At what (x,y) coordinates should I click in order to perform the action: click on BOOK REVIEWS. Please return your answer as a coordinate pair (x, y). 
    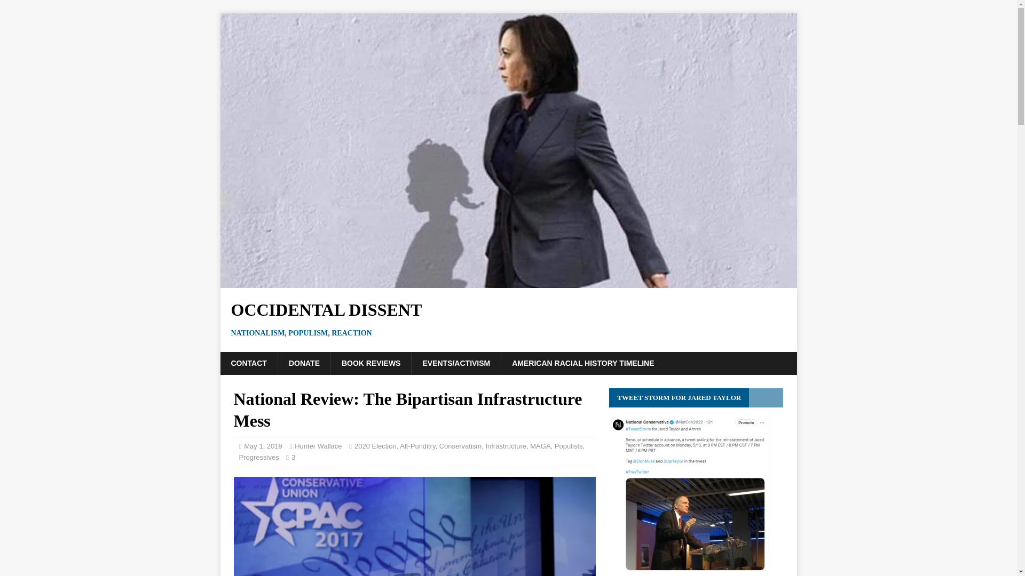
    Looking at the image, I should click on (370, 363).